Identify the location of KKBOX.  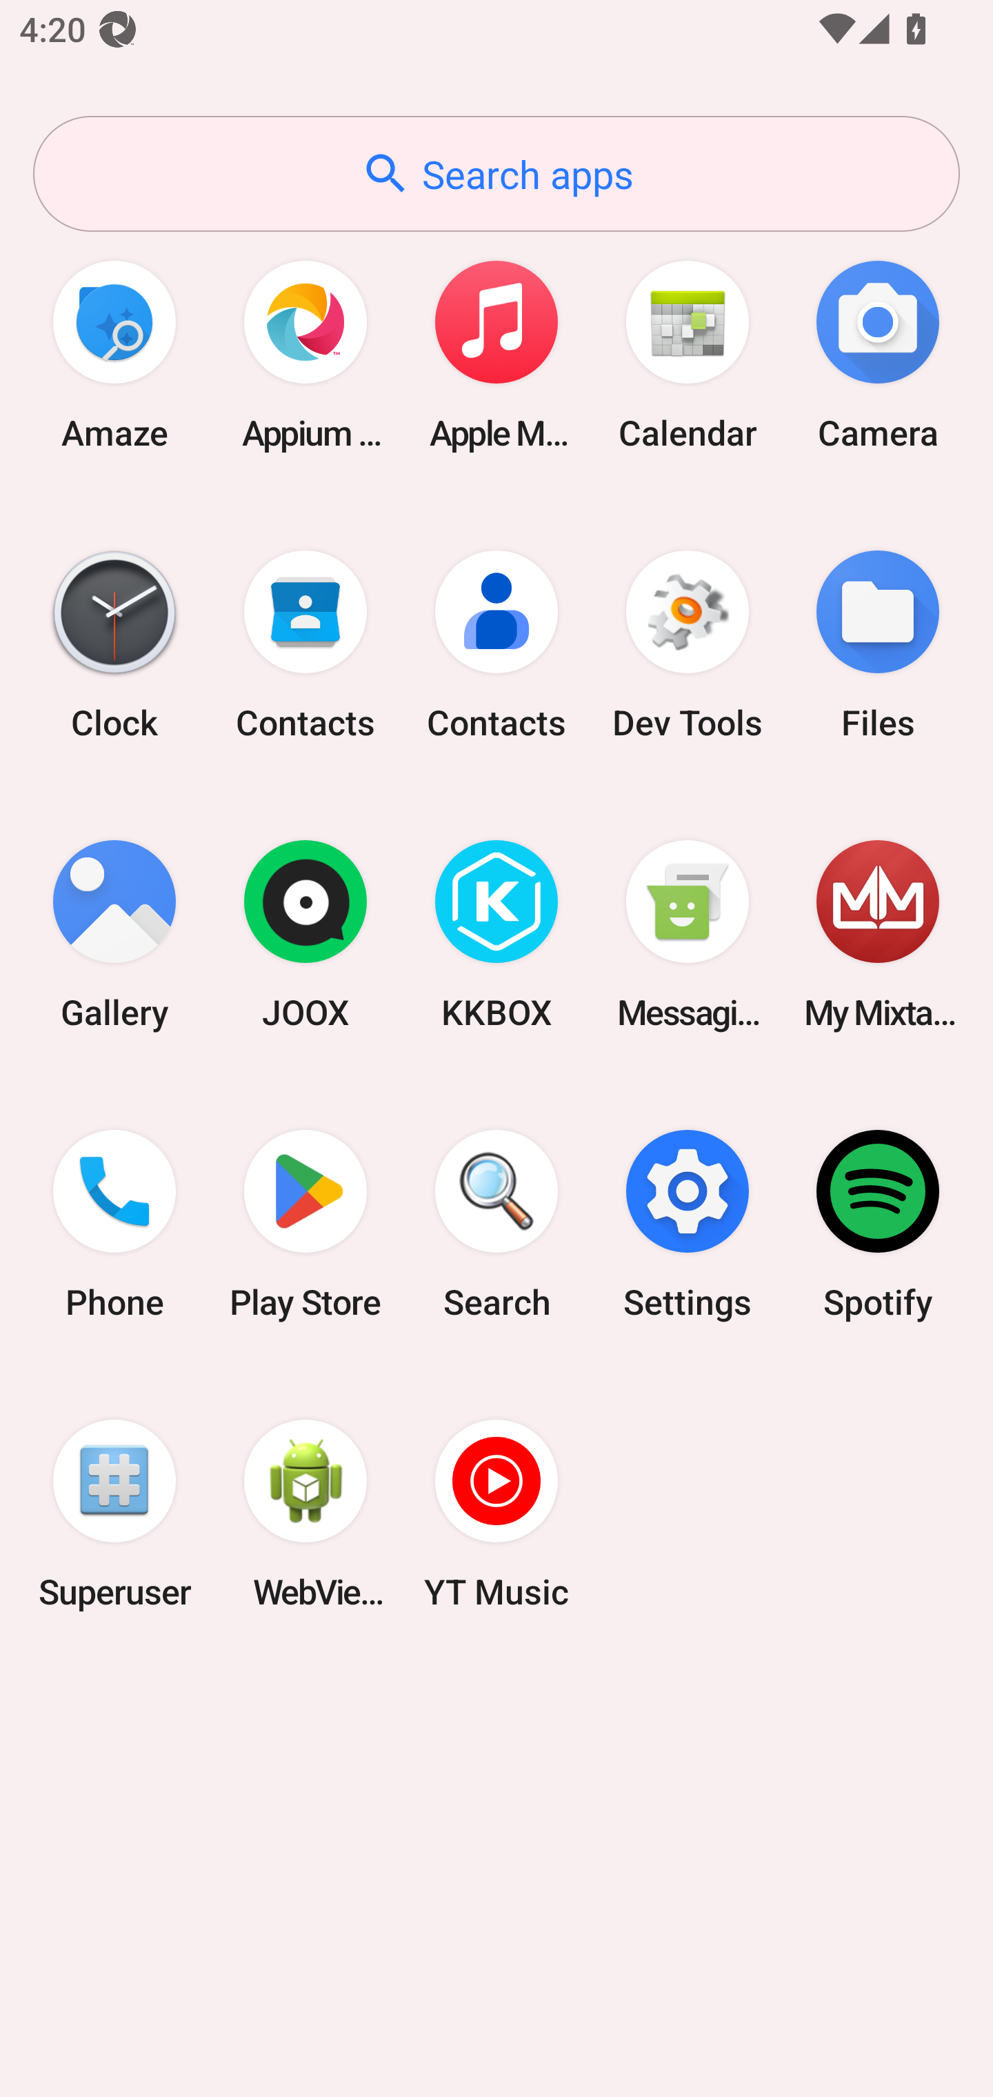
(496, 935).